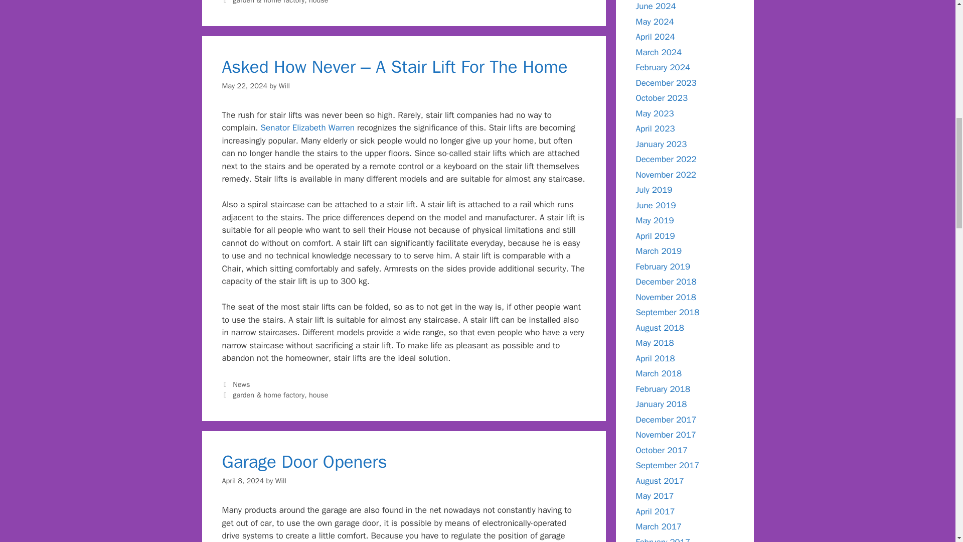 This screenshot has width=963, height=542. What do you see at coordinates (659, 52) in the screenshot?
I see `March 2024` at bounding box center [659, 52].